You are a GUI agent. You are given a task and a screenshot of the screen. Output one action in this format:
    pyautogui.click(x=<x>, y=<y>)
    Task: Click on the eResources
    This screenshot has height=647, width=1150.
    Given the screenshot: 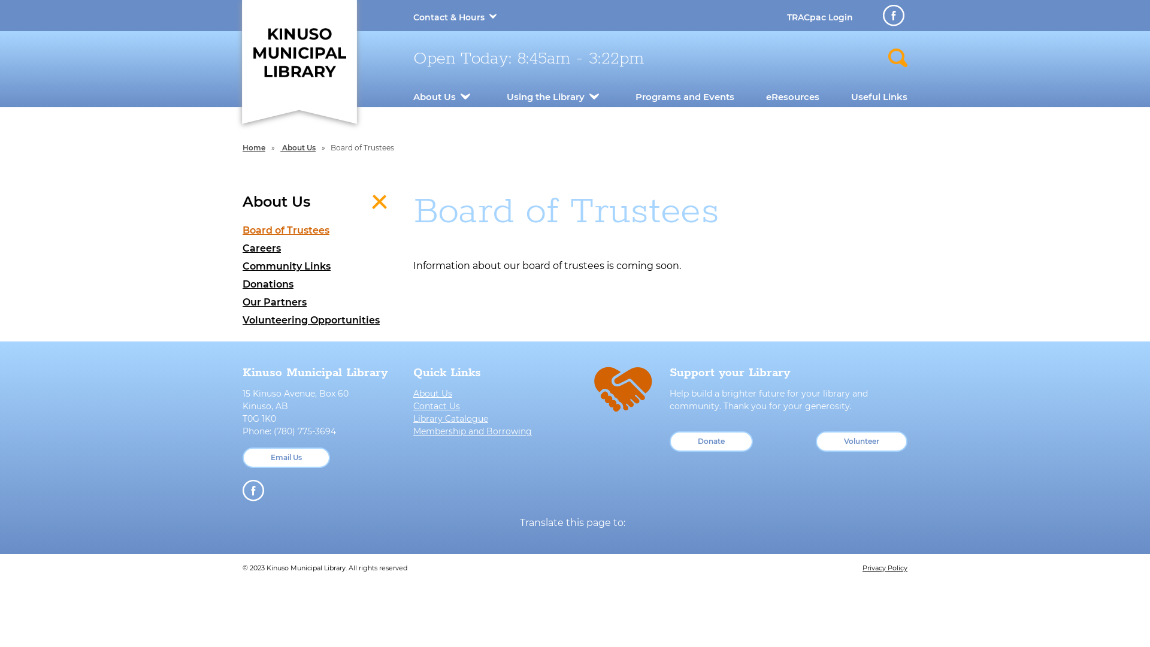 What is the action you would take?
    pyautogui.click(x=793, y=97)
    